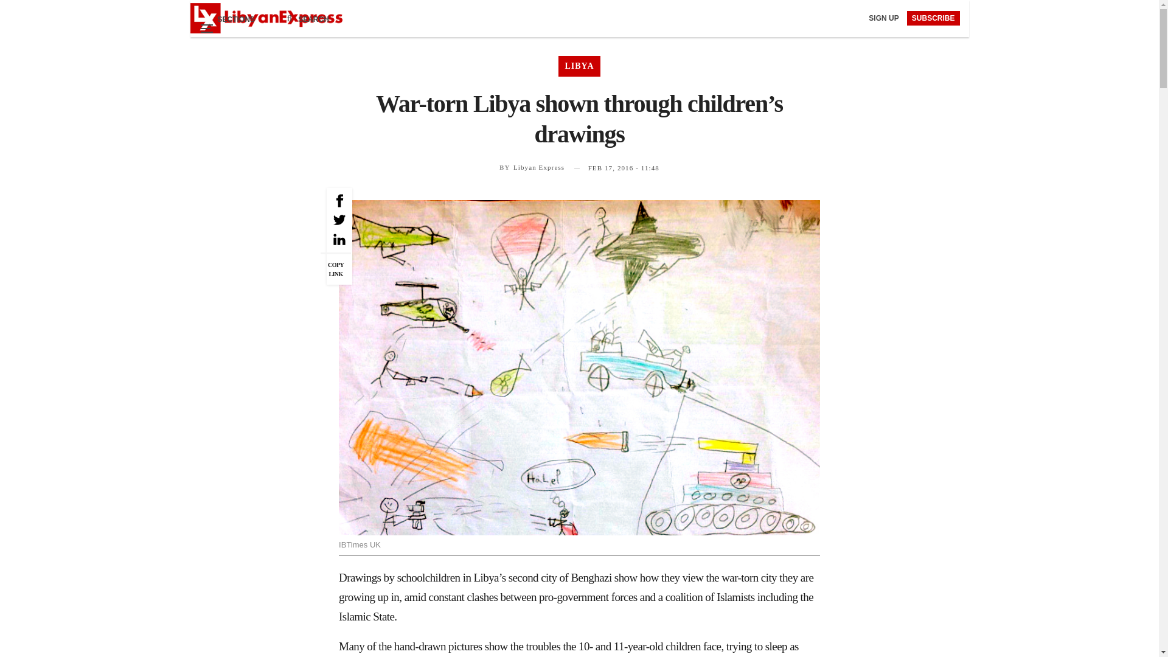  I want to click on LIBYA, so click(579, 66).